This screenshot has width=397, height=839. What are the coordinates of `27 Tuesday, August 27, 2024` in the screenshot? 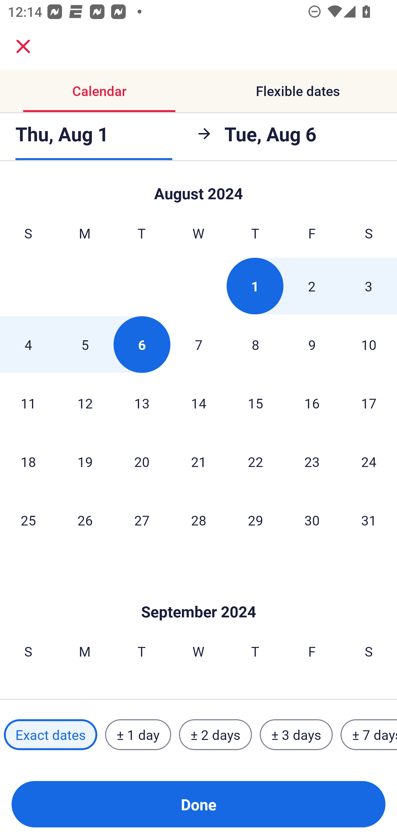 It's located at (142, 520).